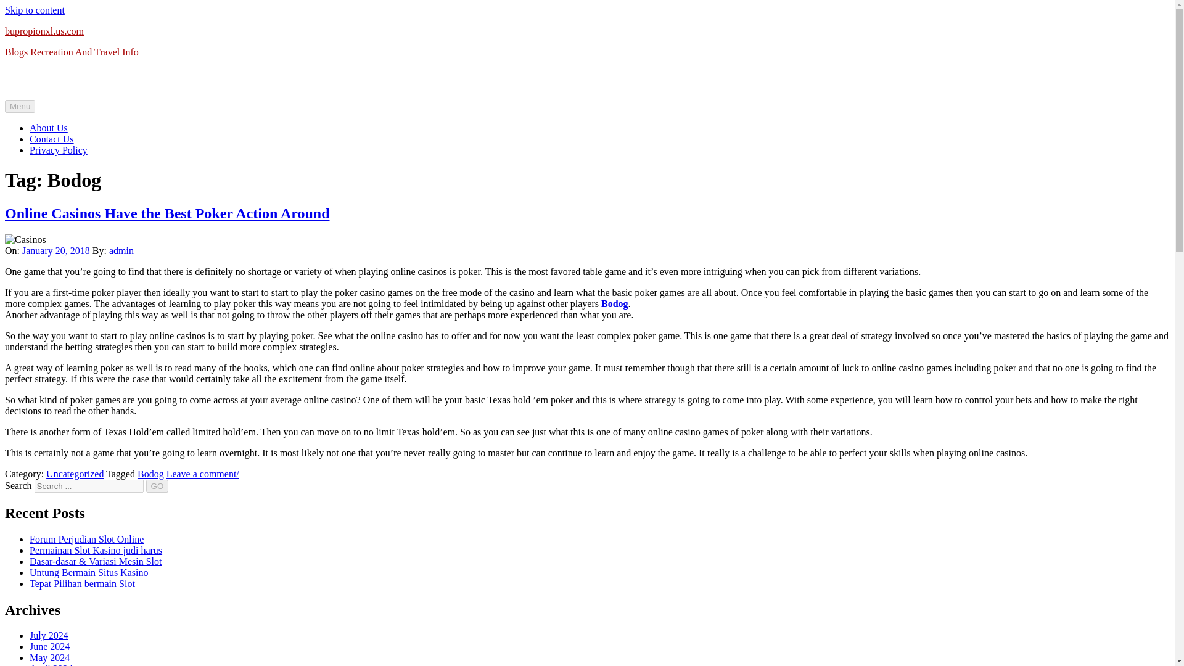 This screenshot has height=666, width=1184. I want to click on Privacy Policy, so click(59, 150).